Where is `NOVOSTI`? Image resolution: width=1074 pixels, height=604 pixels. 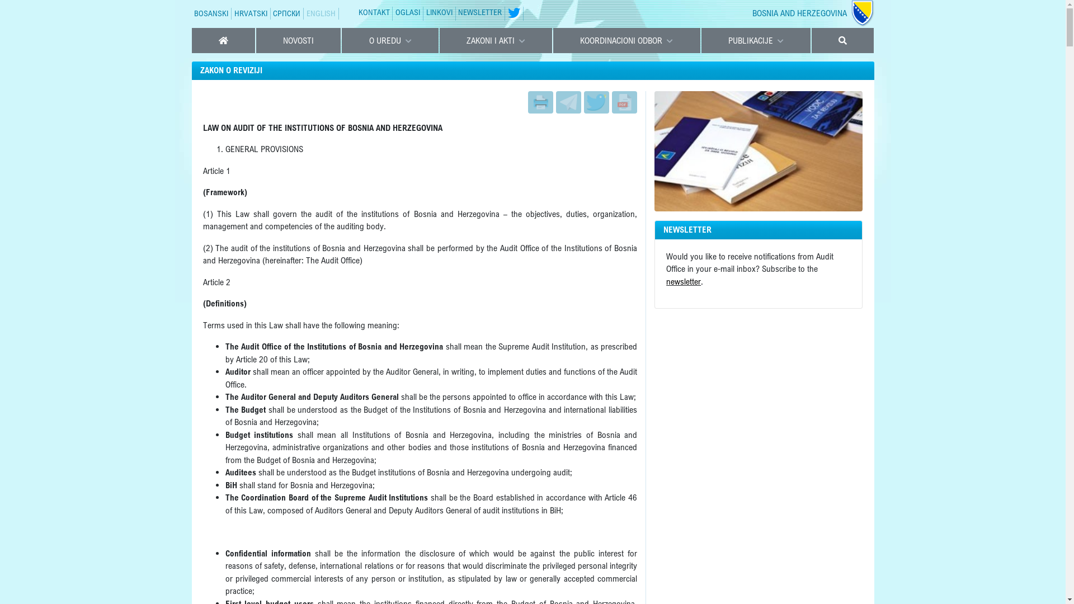 NOVOSTI is located at coordinates (299, 40).